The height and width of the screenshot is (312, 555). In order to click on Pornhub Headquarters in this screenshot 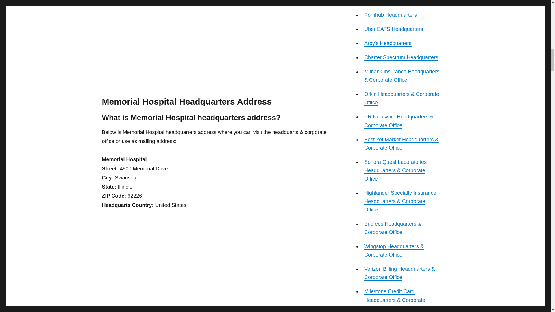, I will do `click(390, 15)`.